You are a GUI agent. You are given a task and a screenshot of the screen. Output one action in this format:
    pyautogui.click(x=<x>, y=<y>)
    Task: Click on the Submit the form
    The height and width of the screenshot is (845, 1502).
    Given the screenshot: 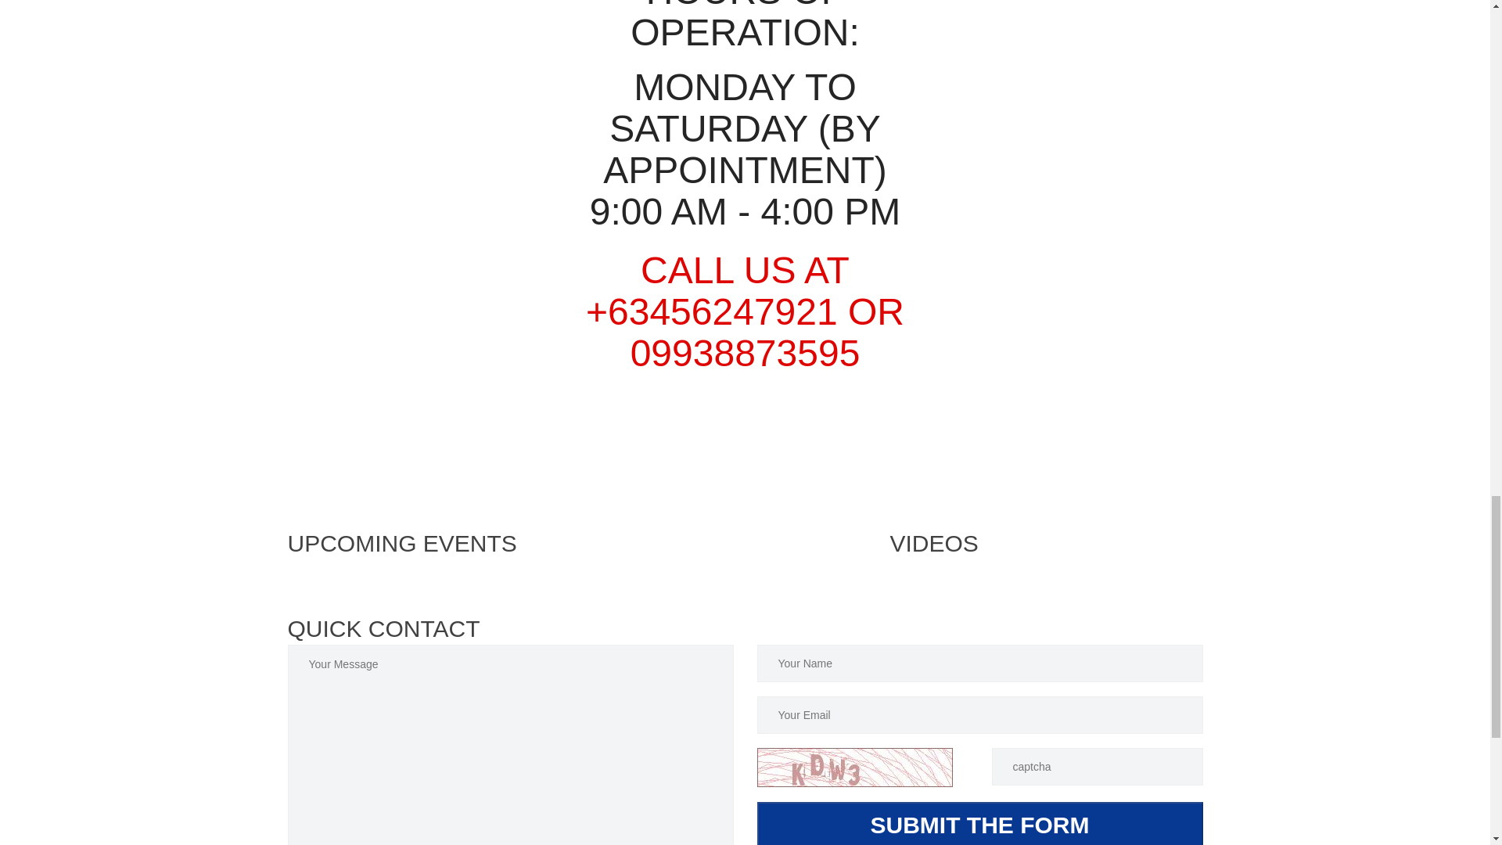 What is the action you would take?
    pyautogui.click(x=979, y=823)
    